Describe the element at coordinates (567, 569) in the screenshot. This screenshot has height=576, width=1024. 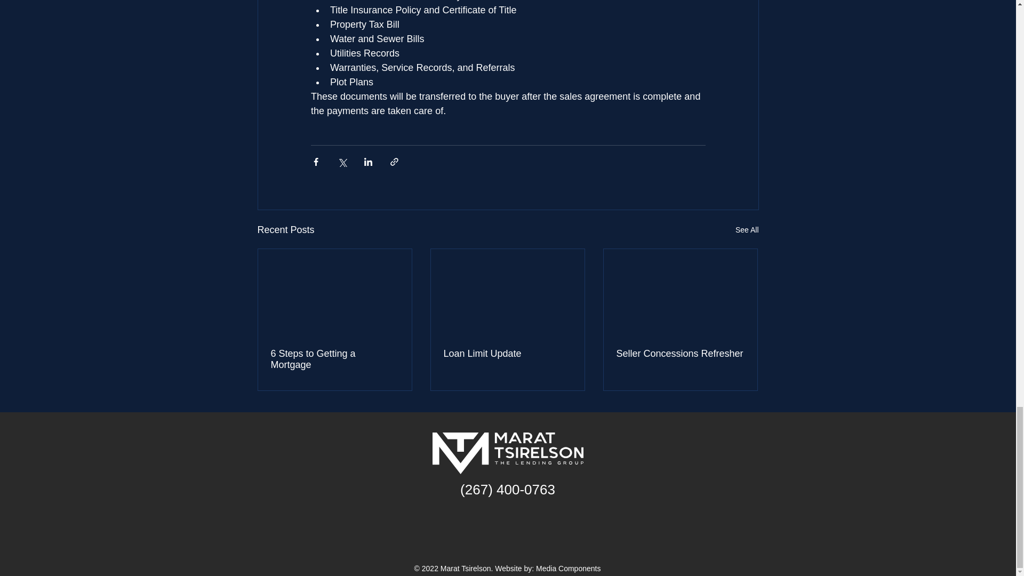
I see `Media Components` at that location.